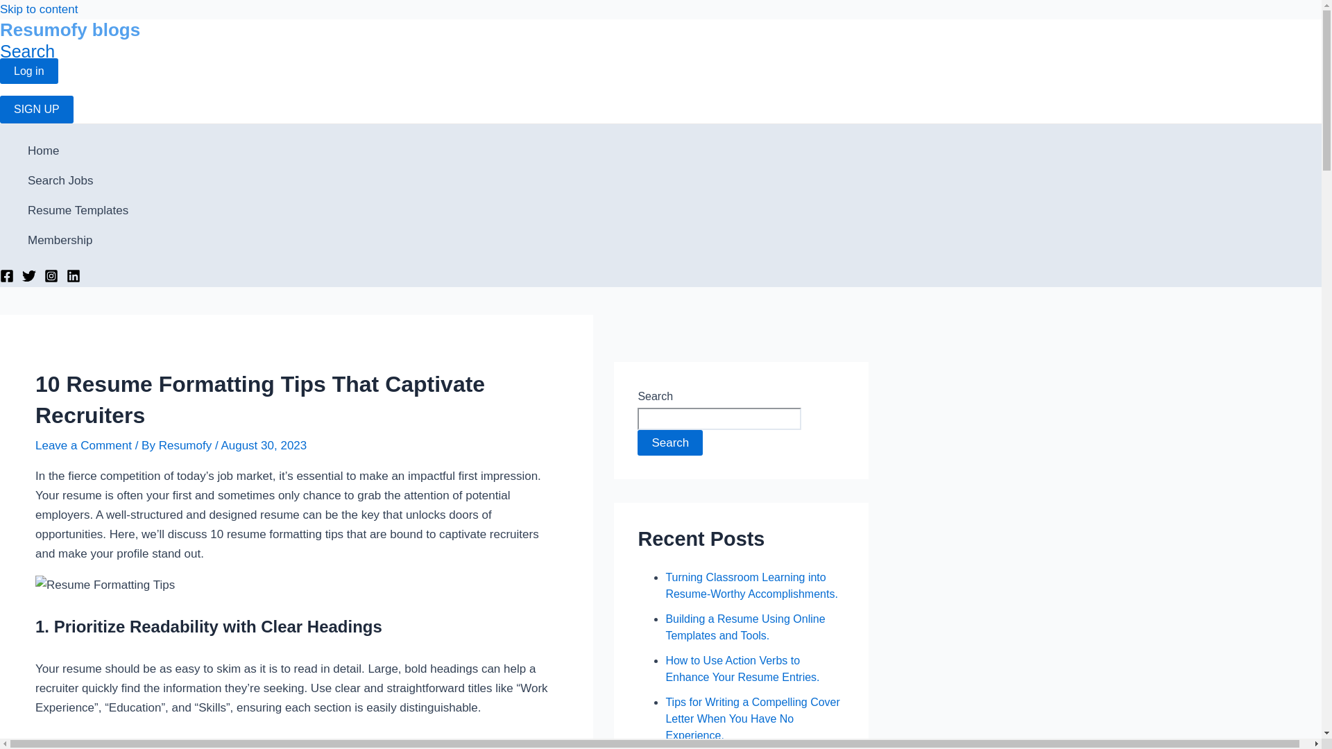  I want to click on SIGN UP, so click(36, 110).